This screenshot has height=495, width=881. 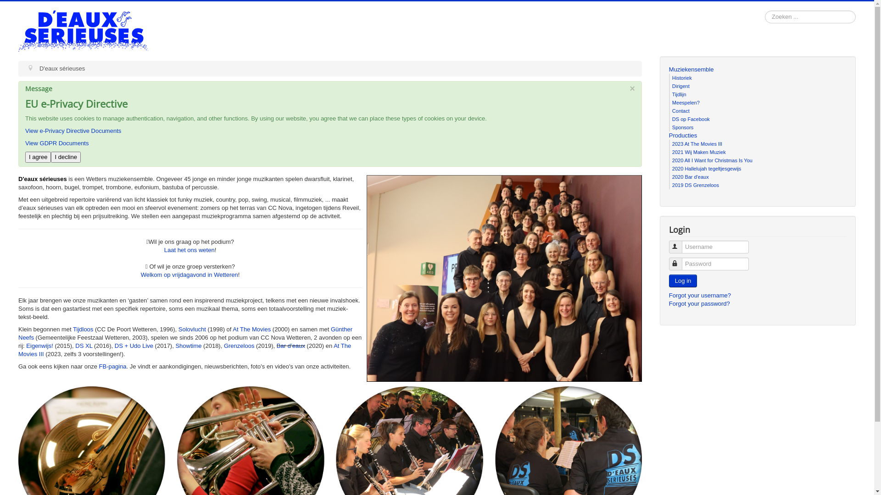 I want to click on 2020 Bar d'eaux, so click(x=691, y=177).